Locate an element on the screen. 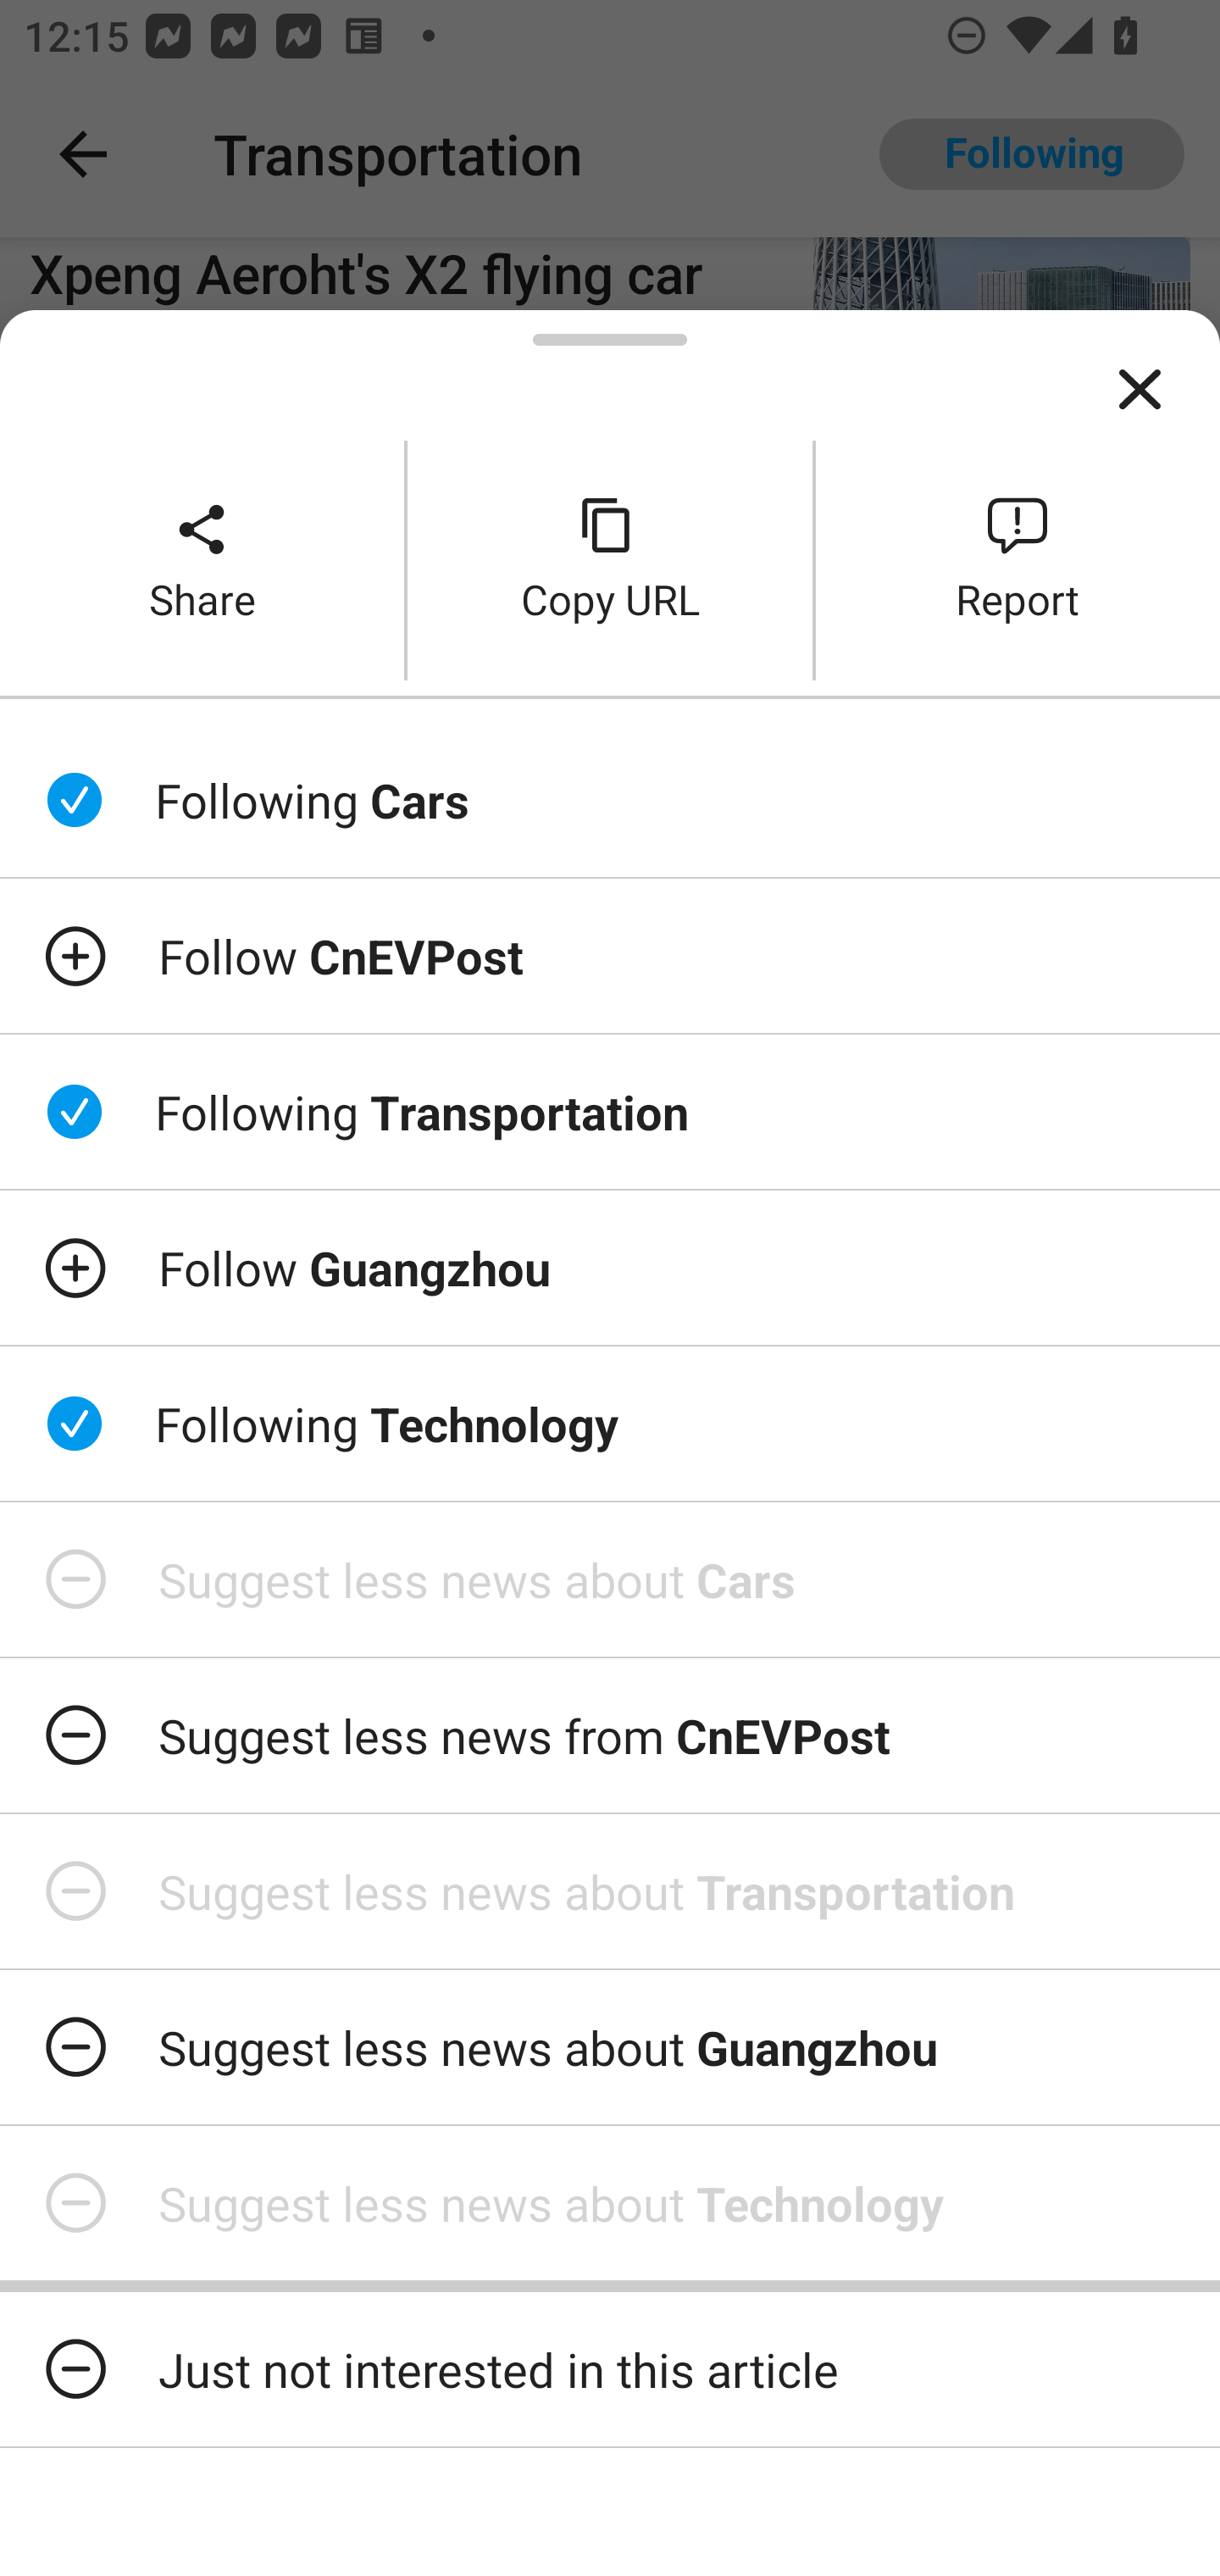 This screenshot has width=1220, height=2576. Follow Guangzhou is located at coordinates (610, 1267).